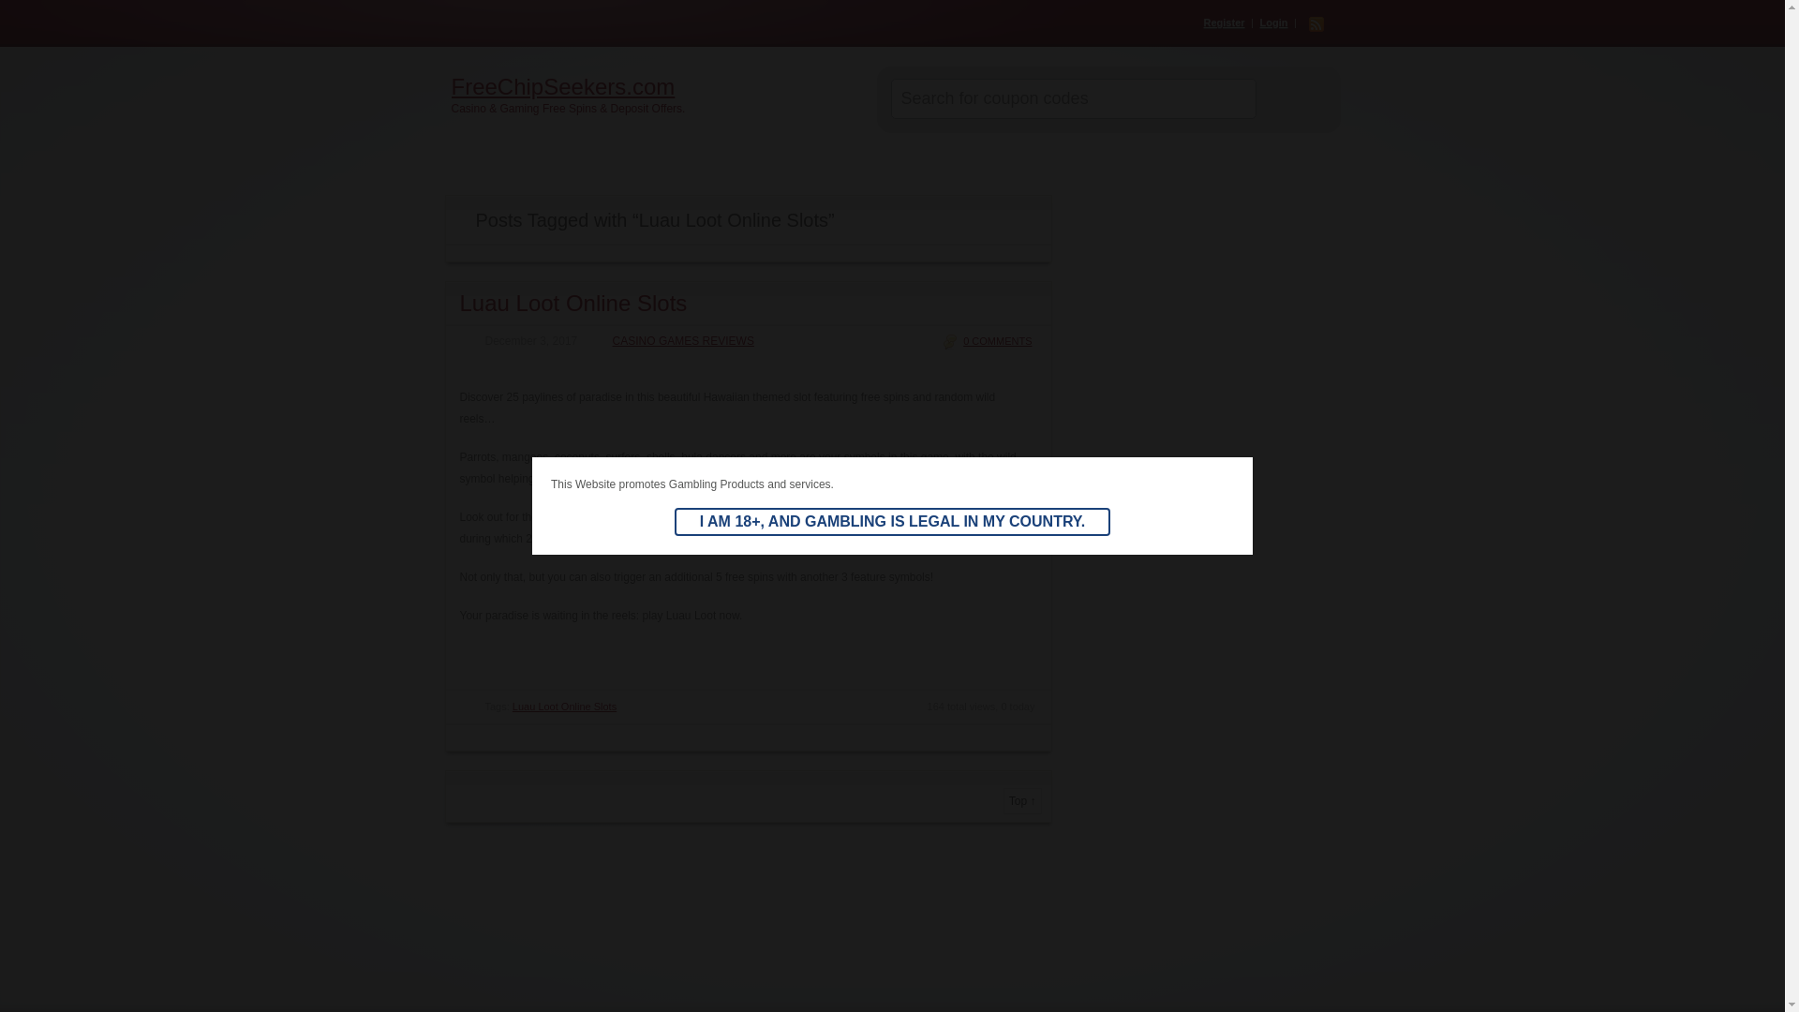 The image size is (1799, 1012). Describe the element at coordinates (662, 86) in the screenshot. I see `FreeChipSeekers.com` at that location.